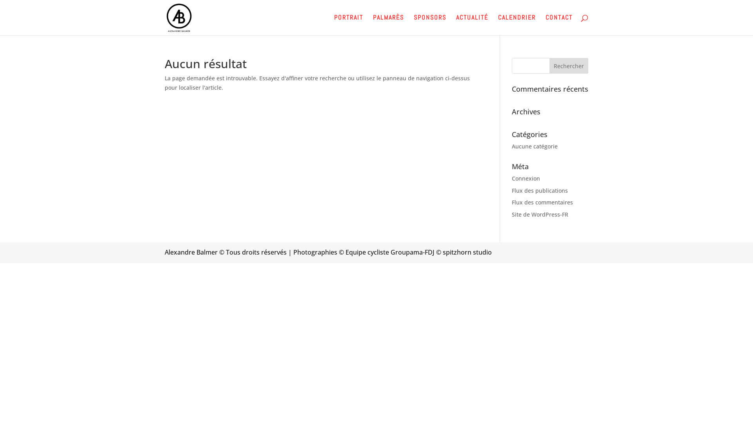  Describe the element at coordinates (540, 190) in the screenshot. I see `Flux des publications` at that location.